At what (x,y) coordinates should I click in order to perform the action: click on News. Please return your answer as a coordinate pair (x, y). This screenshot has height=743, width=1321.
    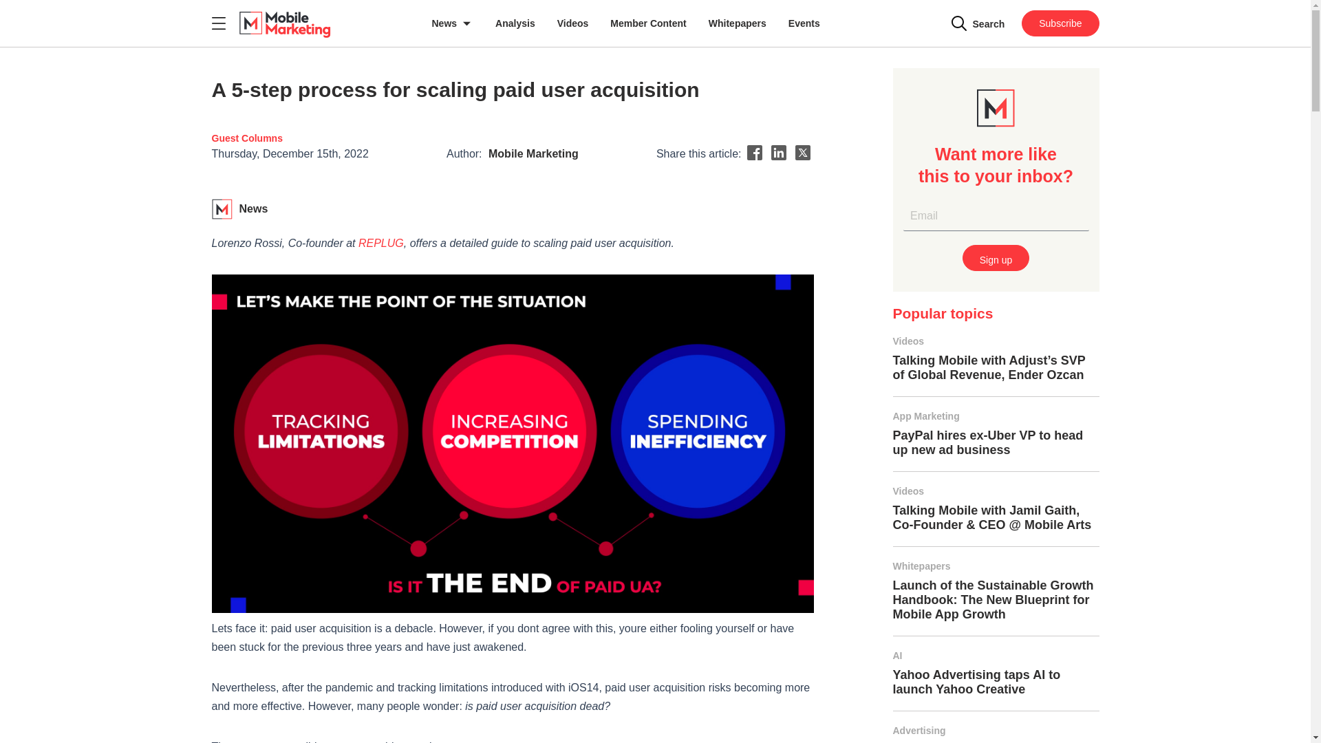
    Looking at the image, I should click on (453, 23).